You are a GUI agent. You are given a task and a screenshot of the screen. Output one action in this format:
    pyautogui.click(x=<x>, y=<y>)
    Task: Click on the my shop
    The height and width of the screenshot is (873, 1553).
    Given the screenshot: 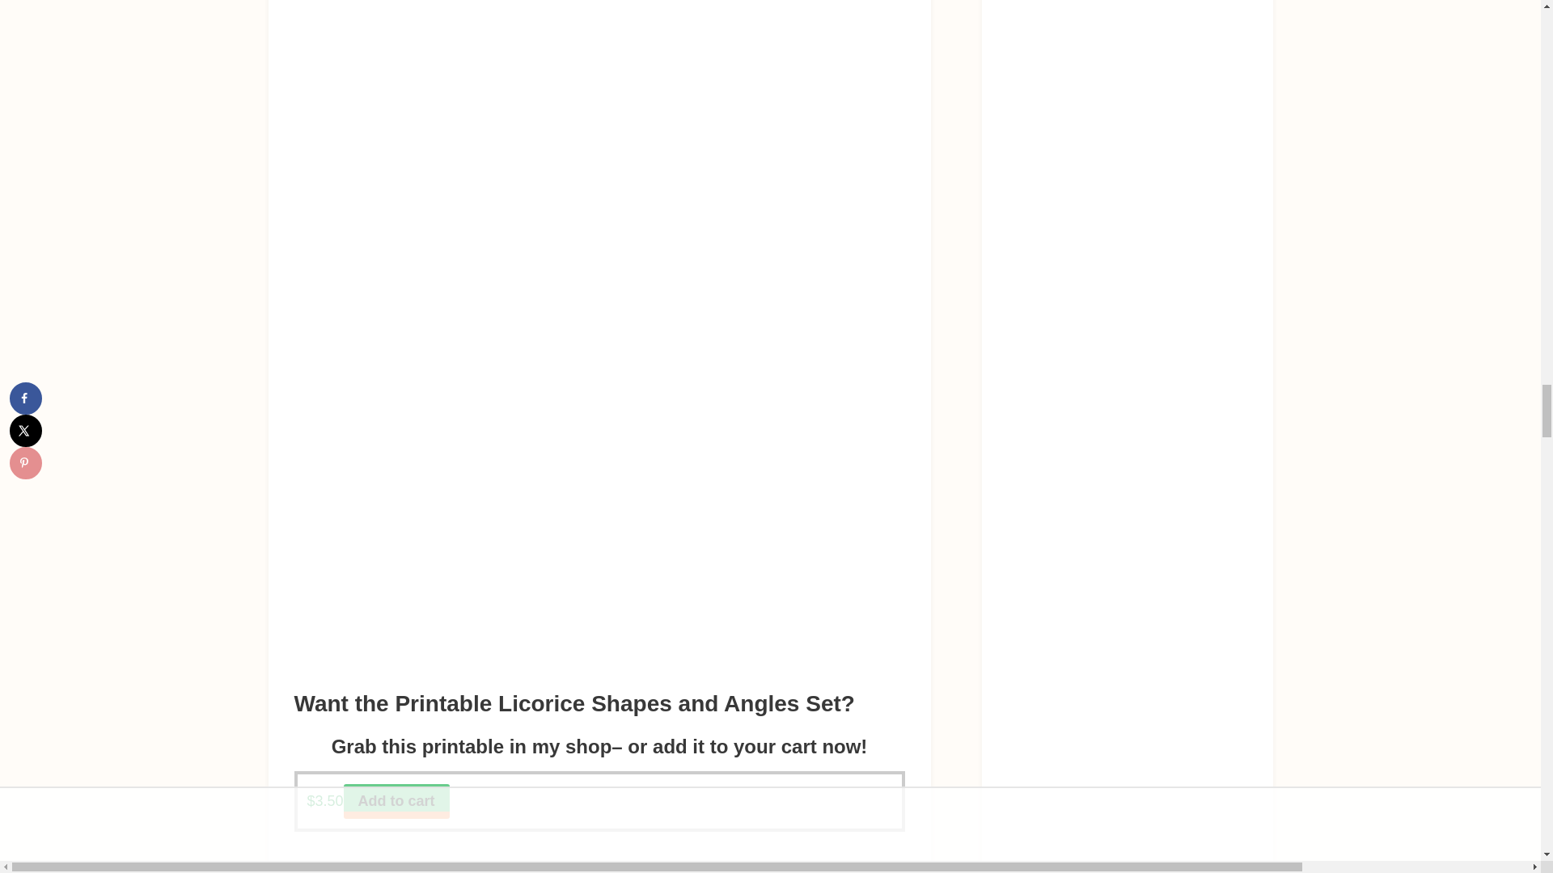 What is the action you would take?
    pyautogui.click(x=572, y=747)
    